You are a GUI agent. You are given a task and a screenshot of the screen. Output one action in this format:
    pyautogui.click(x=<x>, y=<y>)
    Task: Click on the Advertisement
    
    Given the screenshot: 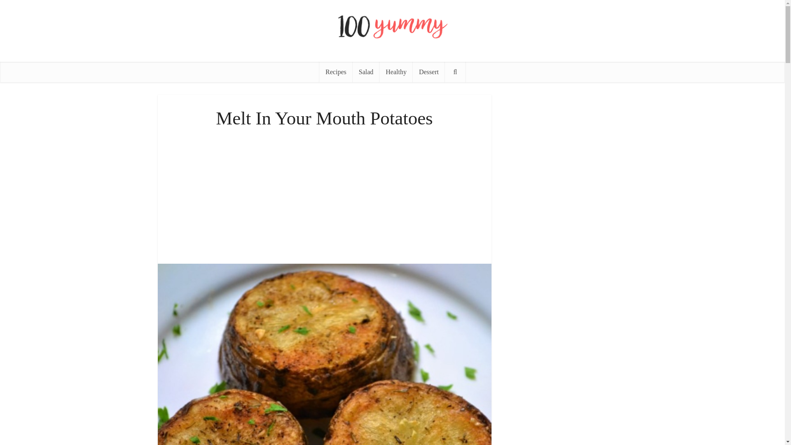 What is the action you would take?
    pyautogui.click(x=324, y=194)
    